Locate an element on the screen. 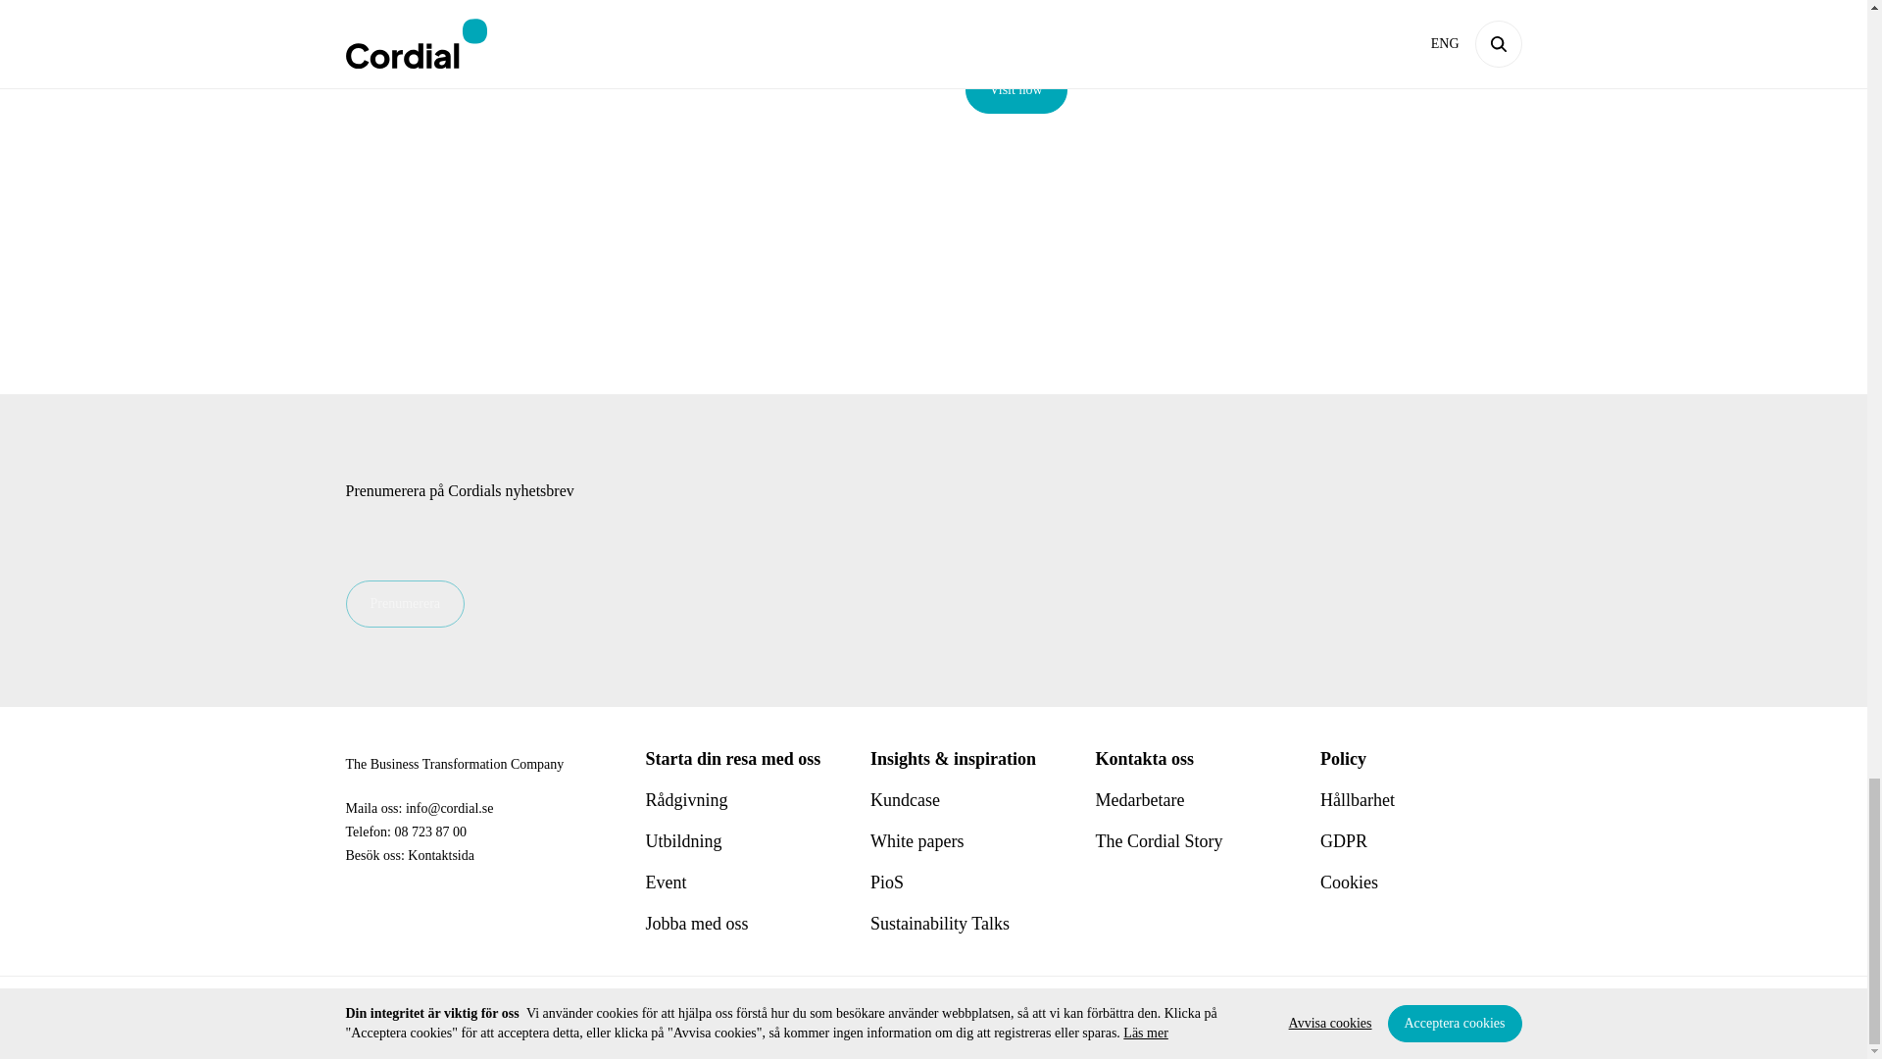 The width and height of the screenshot is (1882, 1059). 08 723 87 00 is located at coordinates (429, 832).